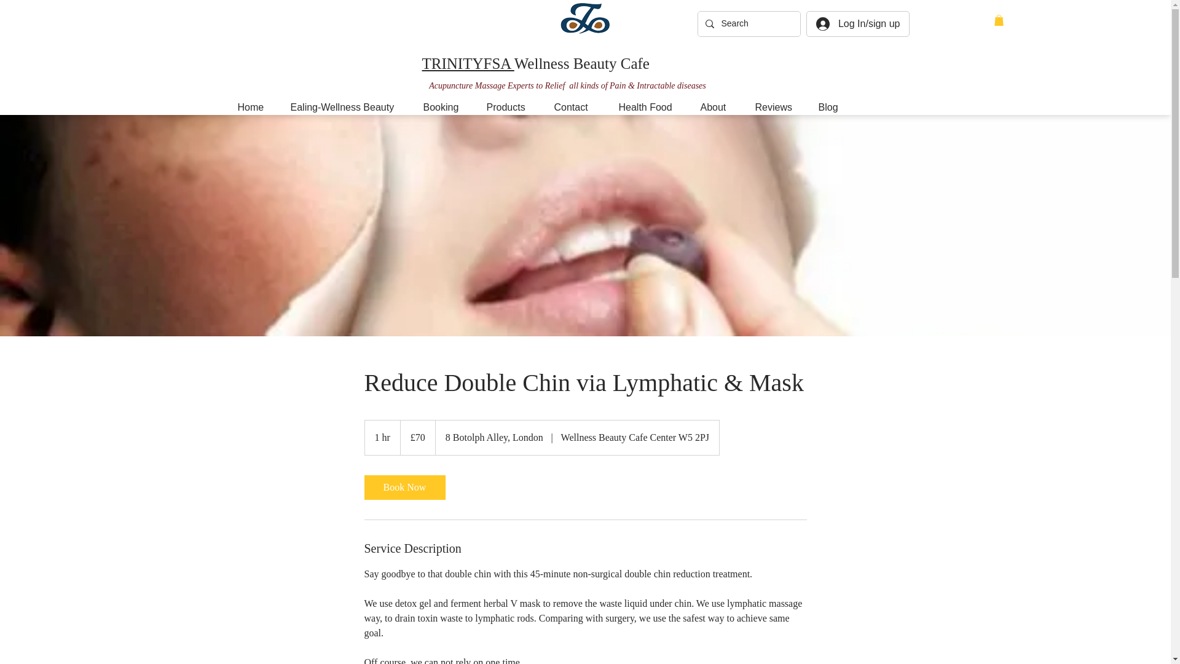 Image resolution: width=1180 pixels, height=664 pixels. Describe the element at coordinates (404, 488) in the screenshot. I see `Book Now` at that location.